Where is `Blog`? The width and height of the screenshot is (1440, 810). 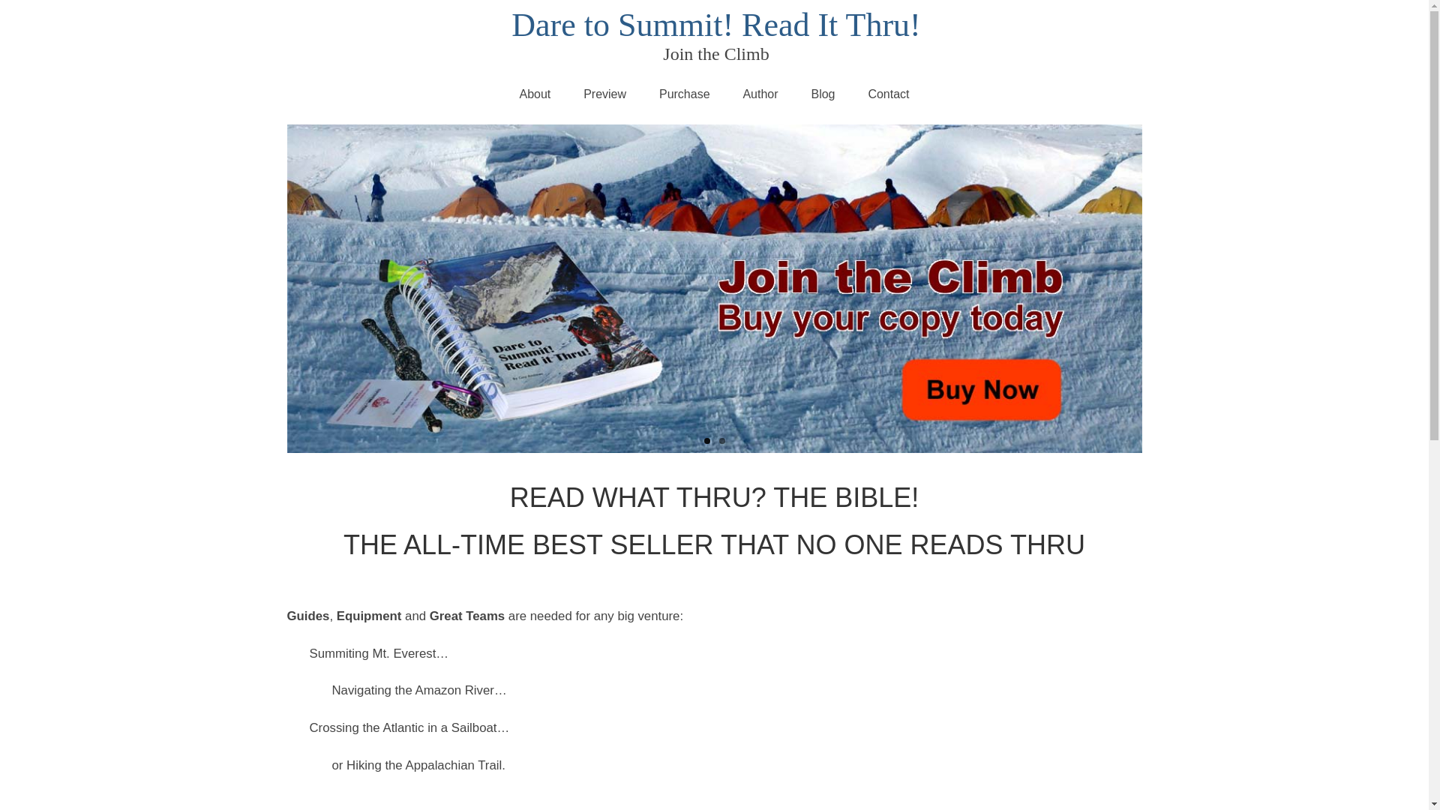 Blog is located at coordinates (822, 94).